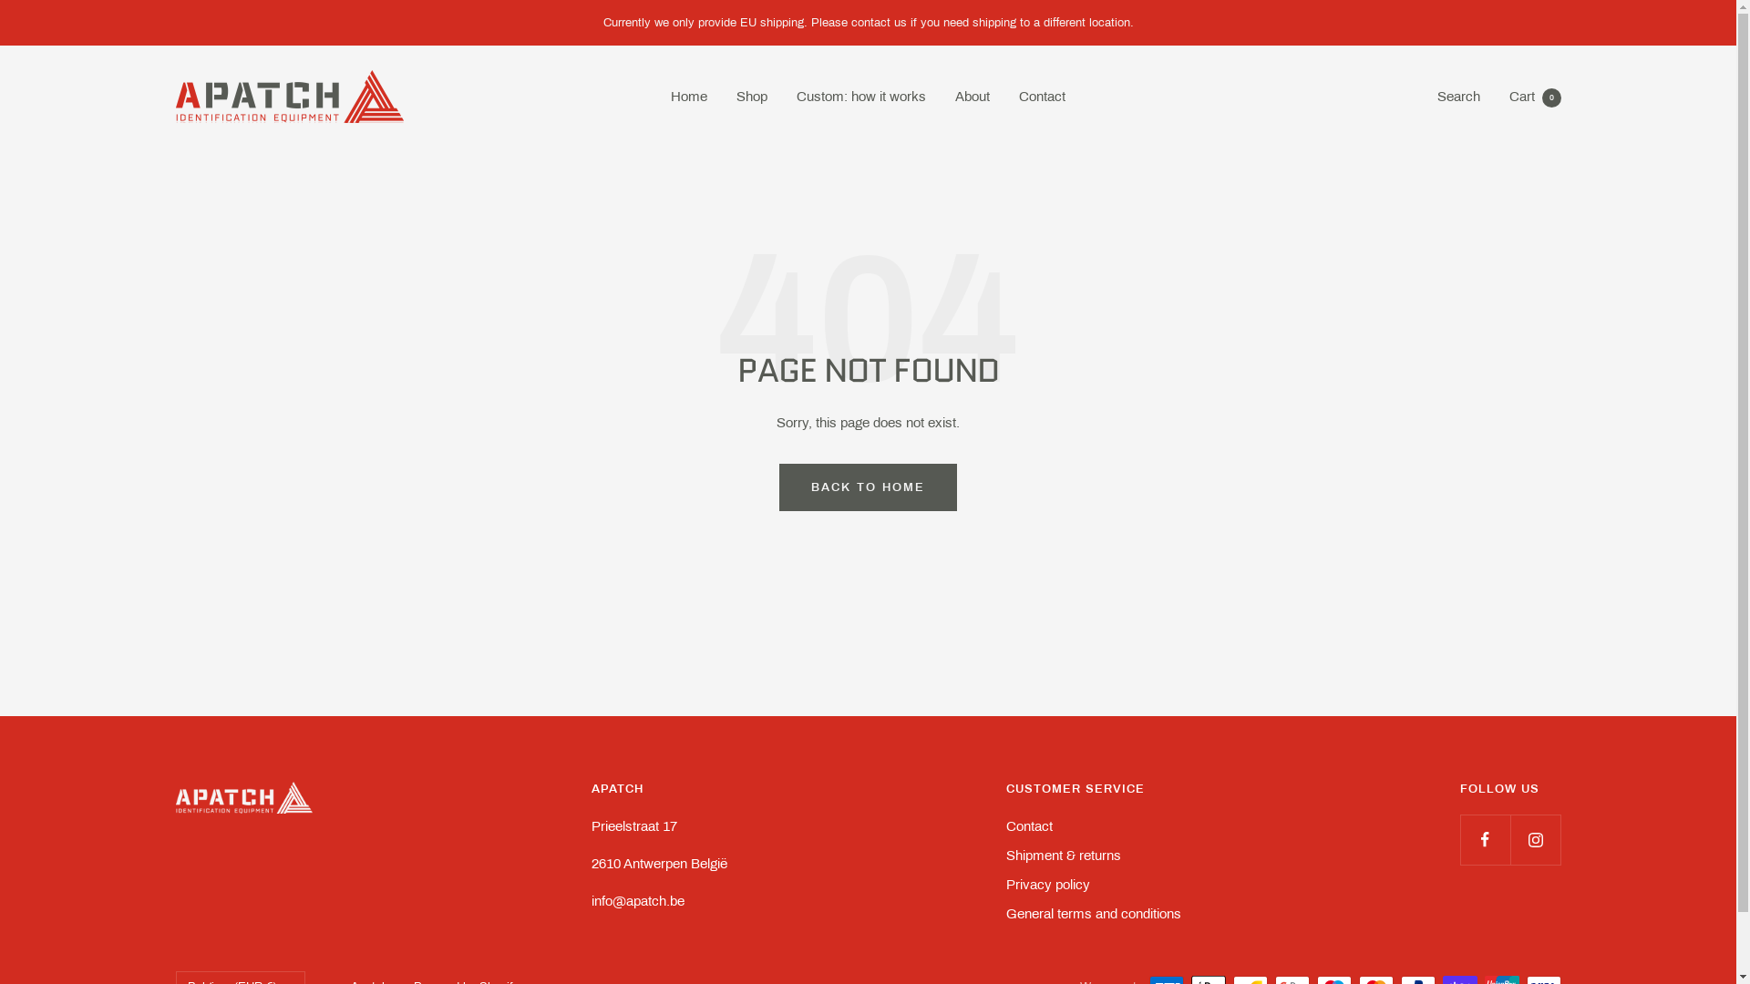 The width and height of the screenshot is (1750, 984). Describe the element at coordinates (328, 861) in the screenshot. I see `AC` at that location.